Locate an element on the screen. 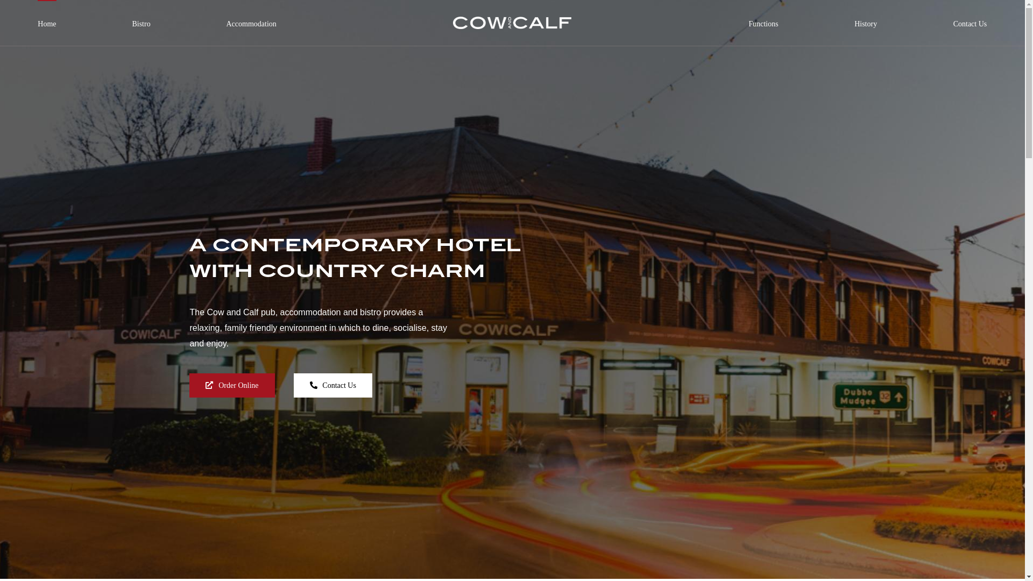  Home is located at coordinates (47, 15).